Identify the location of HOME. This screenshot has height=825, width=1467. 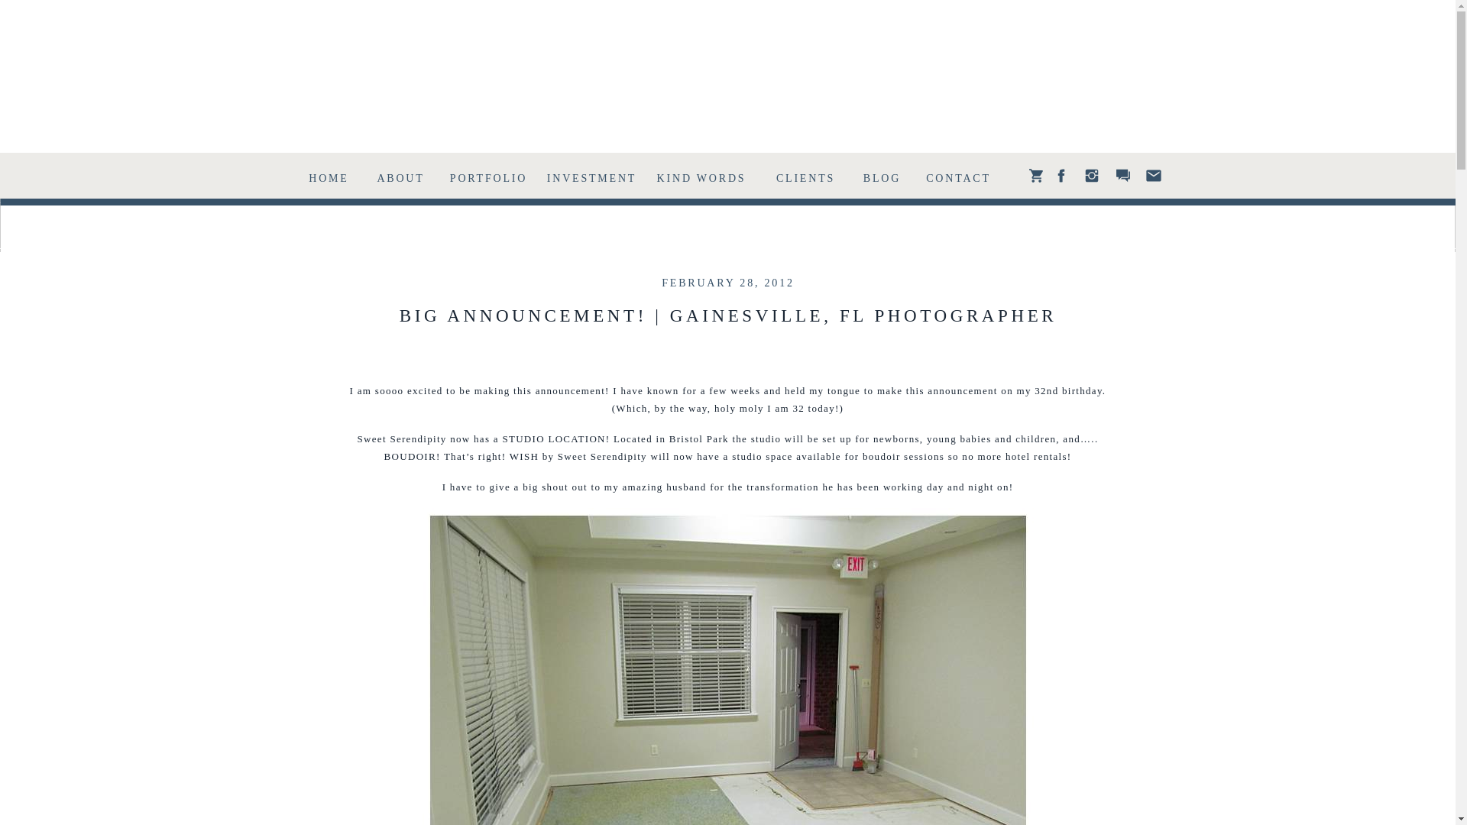
(329, 176).